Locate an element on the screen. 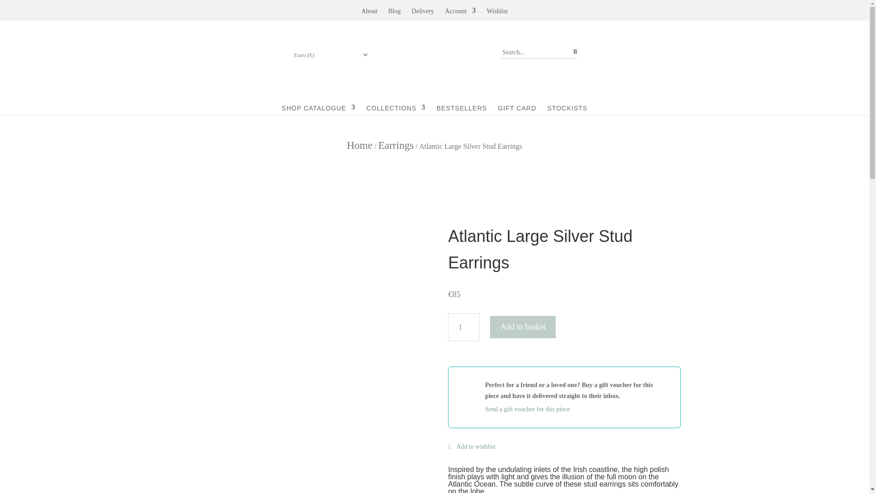 The height and width of the screenshot is (493, 876). Send a gift voucher for this piece is located at coordinates (576, 409).